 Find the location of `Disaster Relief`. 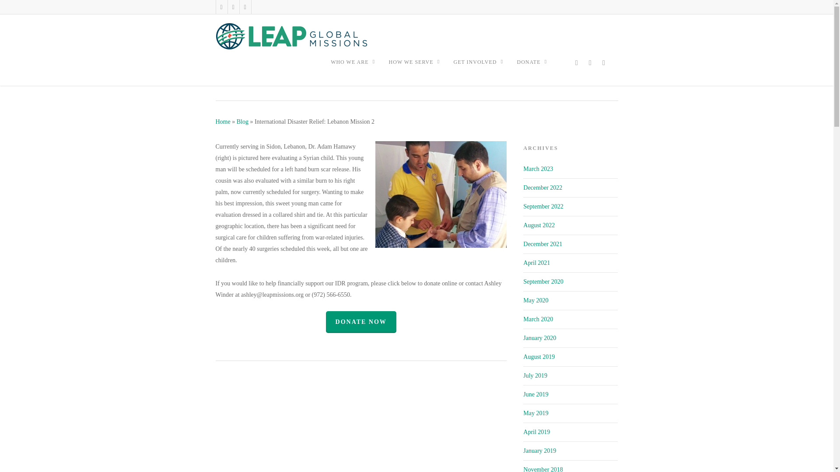

Disaster Relief is located at coordinates (356, 82).